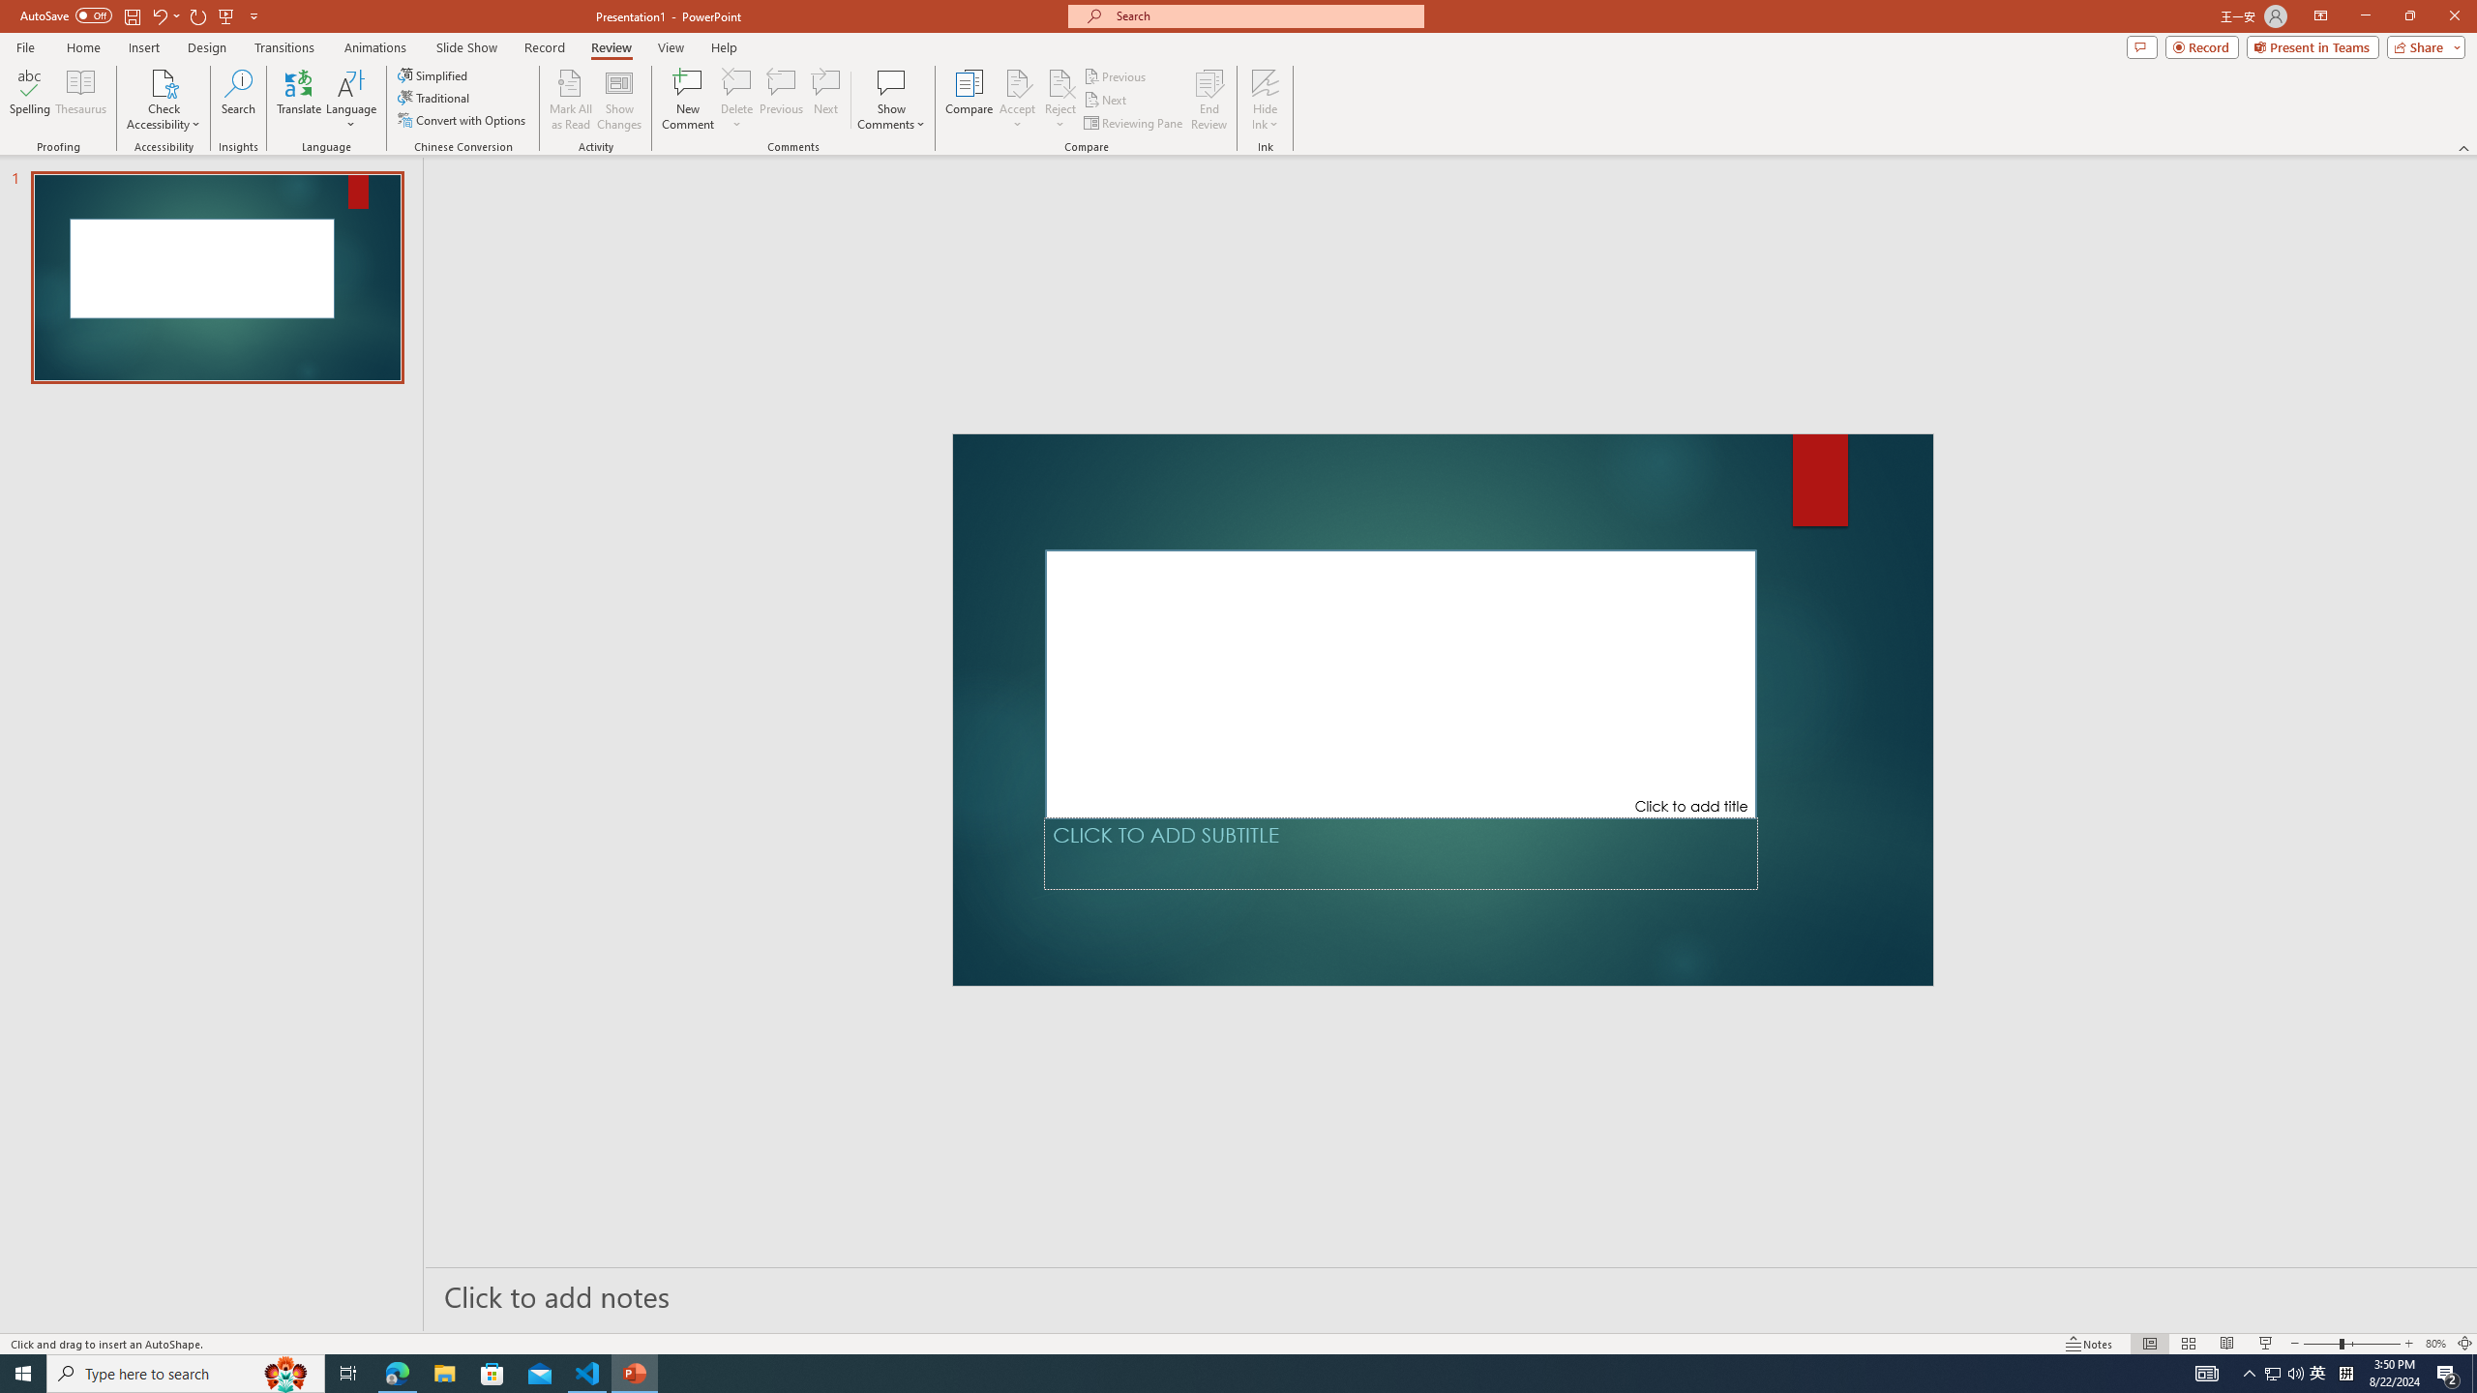 Image resolution: width=2477 pixels, height=1393 pixels. Describe the element at coordinates (2188, 1344) in the screenshot. I see `Slide Sorter` at that location.